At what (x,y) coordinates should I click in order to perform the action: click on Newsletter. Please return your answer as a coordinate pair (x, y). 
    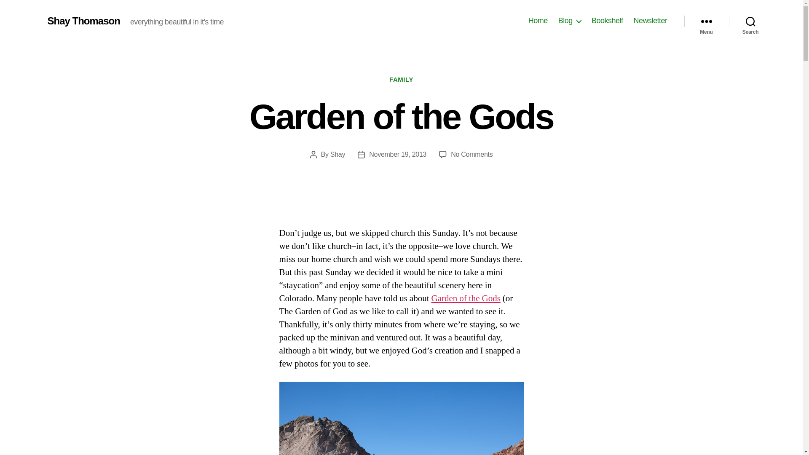
    Looking at the image, I should click on (471, 154).